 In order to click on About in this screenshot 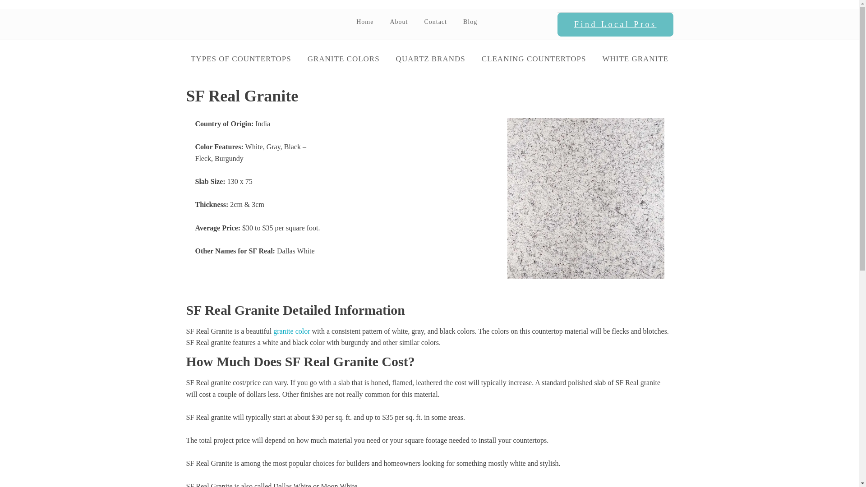, I will do `click(399, 22)`.